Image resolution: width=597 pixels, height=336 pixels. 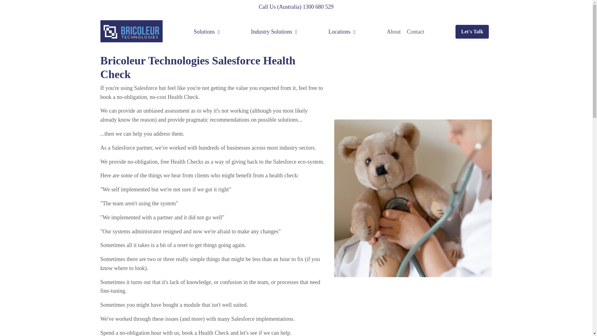 I want to click on Solutions, so click(x=206, y=32).